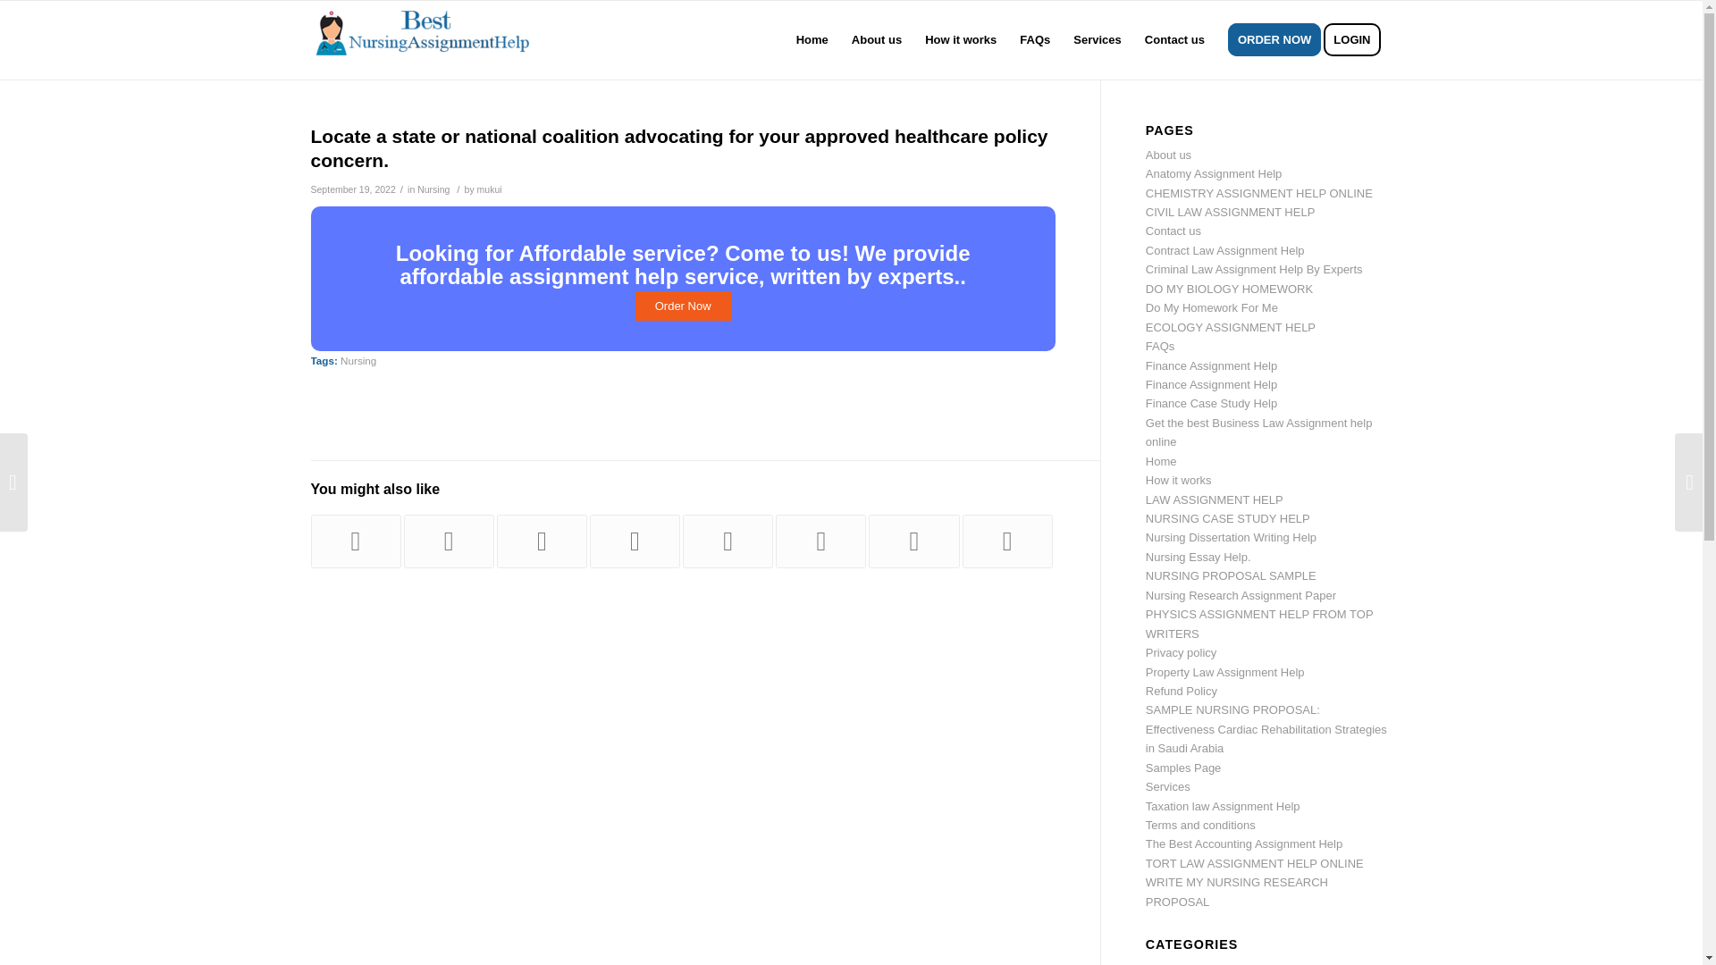  Describe the element at coordinates (1173, 231) in the screenshot. I see `Contact us` at that location.